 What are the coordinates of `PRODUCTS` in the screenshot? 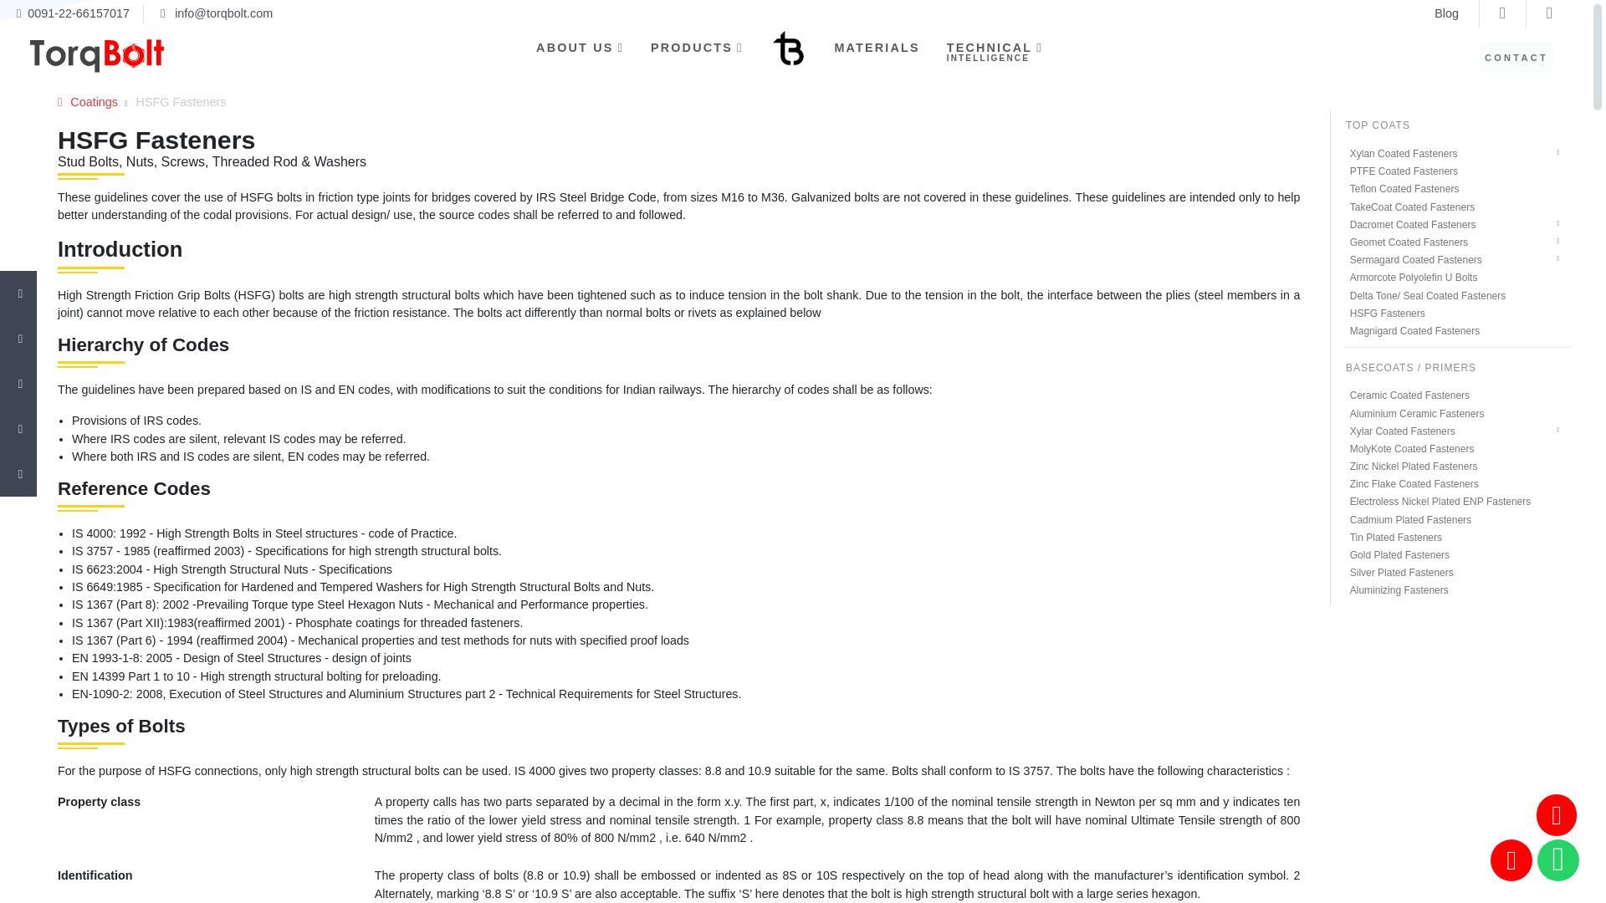 It's located at (697, 48).